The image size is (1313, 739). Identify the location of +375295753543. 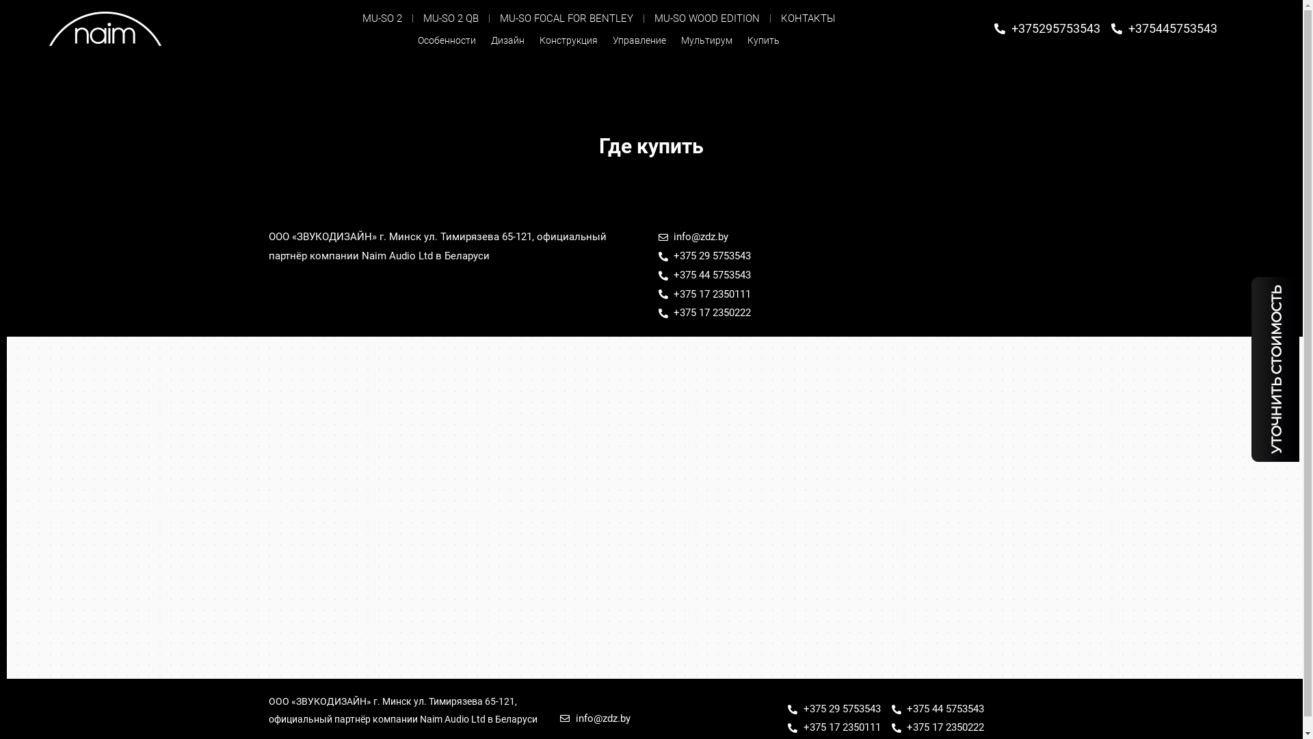
(1048, 29).